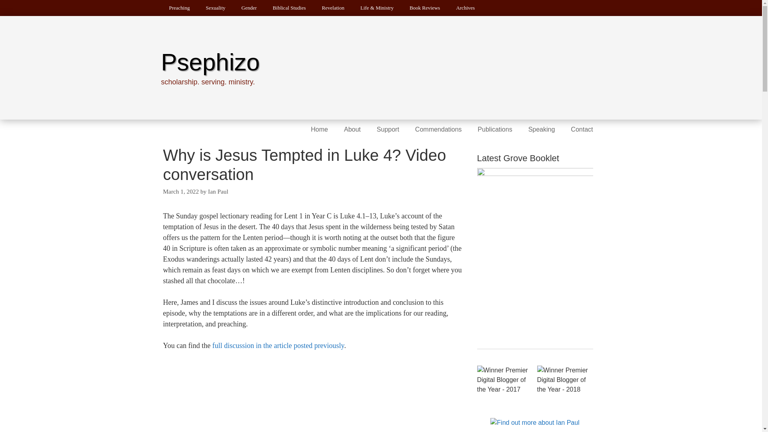 The width and height of the screenshot is (768, 432). Describe the element at coordinates (278, 346) in the screenshot. I see `full discussion in the article posted previously` at that location.